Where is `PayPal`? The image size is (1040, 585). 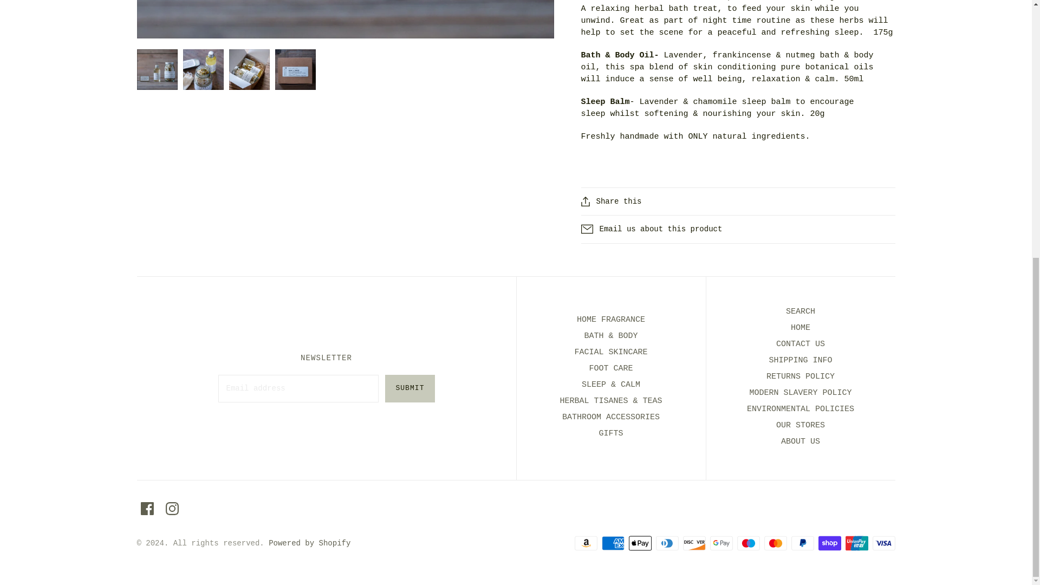
PayPal is located at coordinates (802, 543).